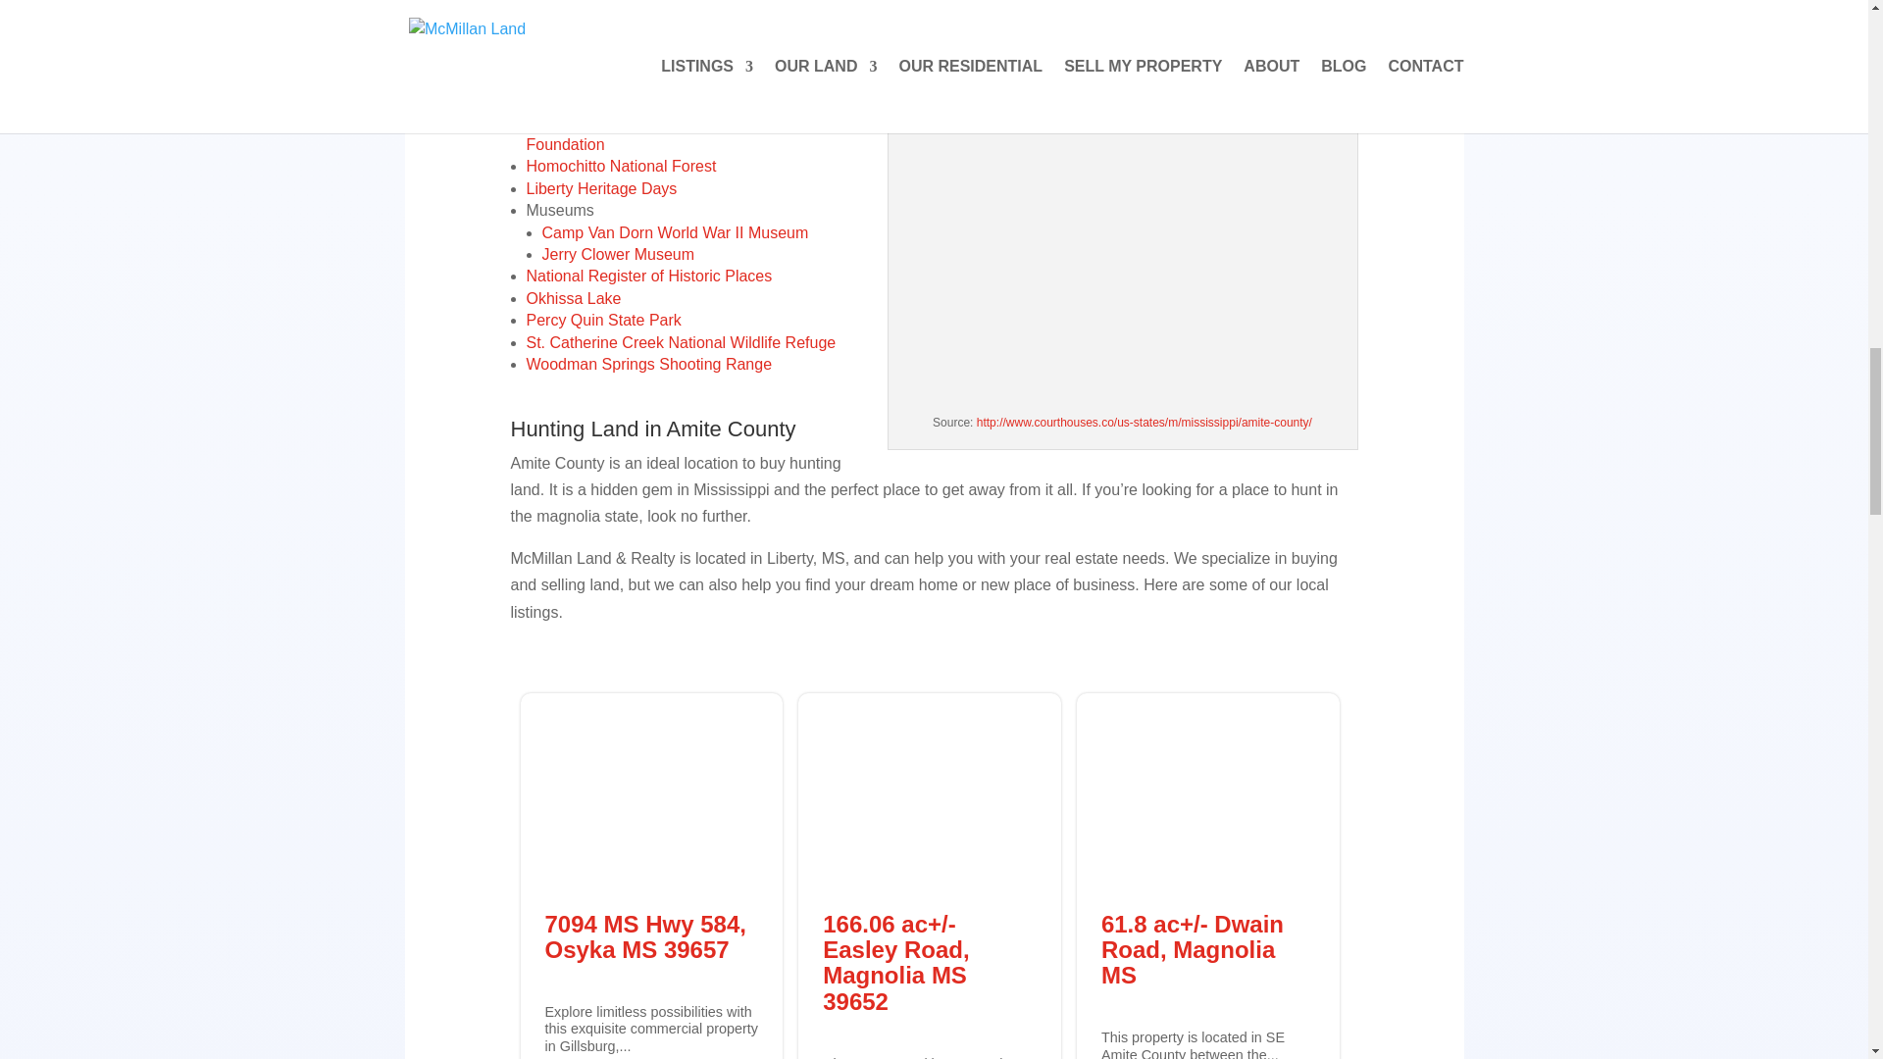  Describe the element at coordinates (612, 35) in the screenshot. I see `Brushy Creek Horse Trail` at that location.